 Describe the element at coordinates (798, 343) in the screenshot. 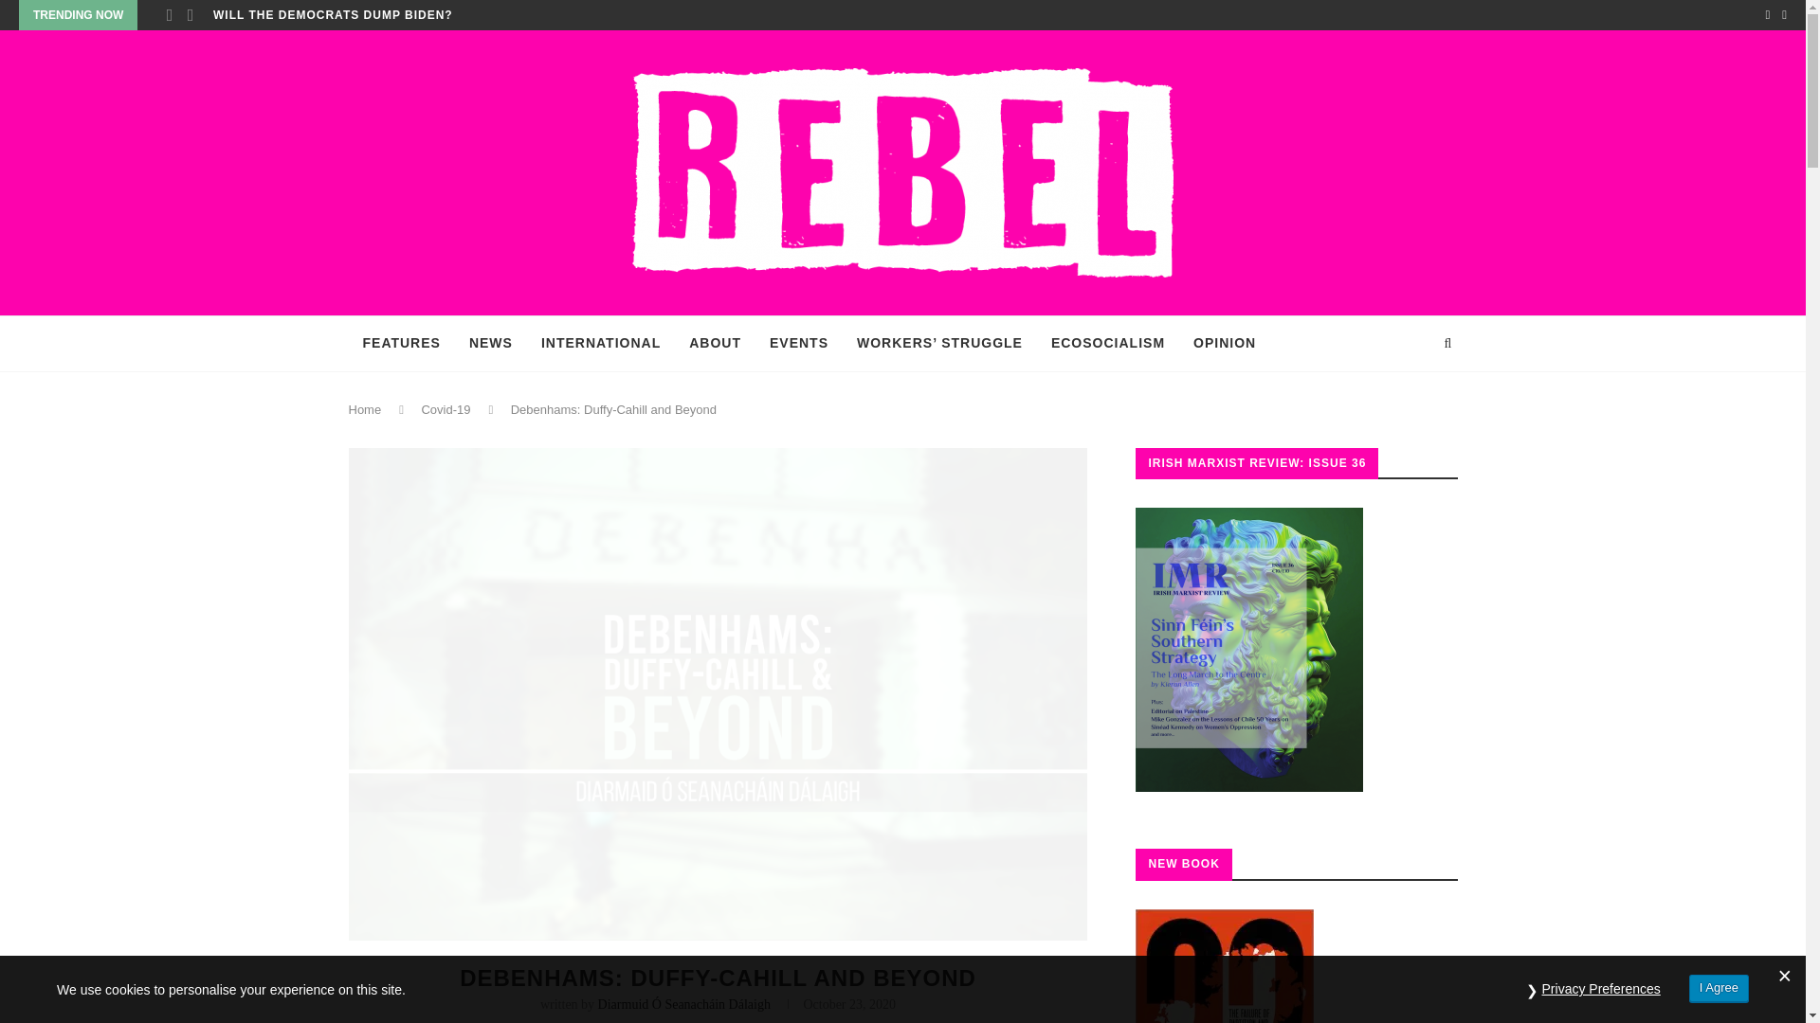

I see `EVENTS` at that location.